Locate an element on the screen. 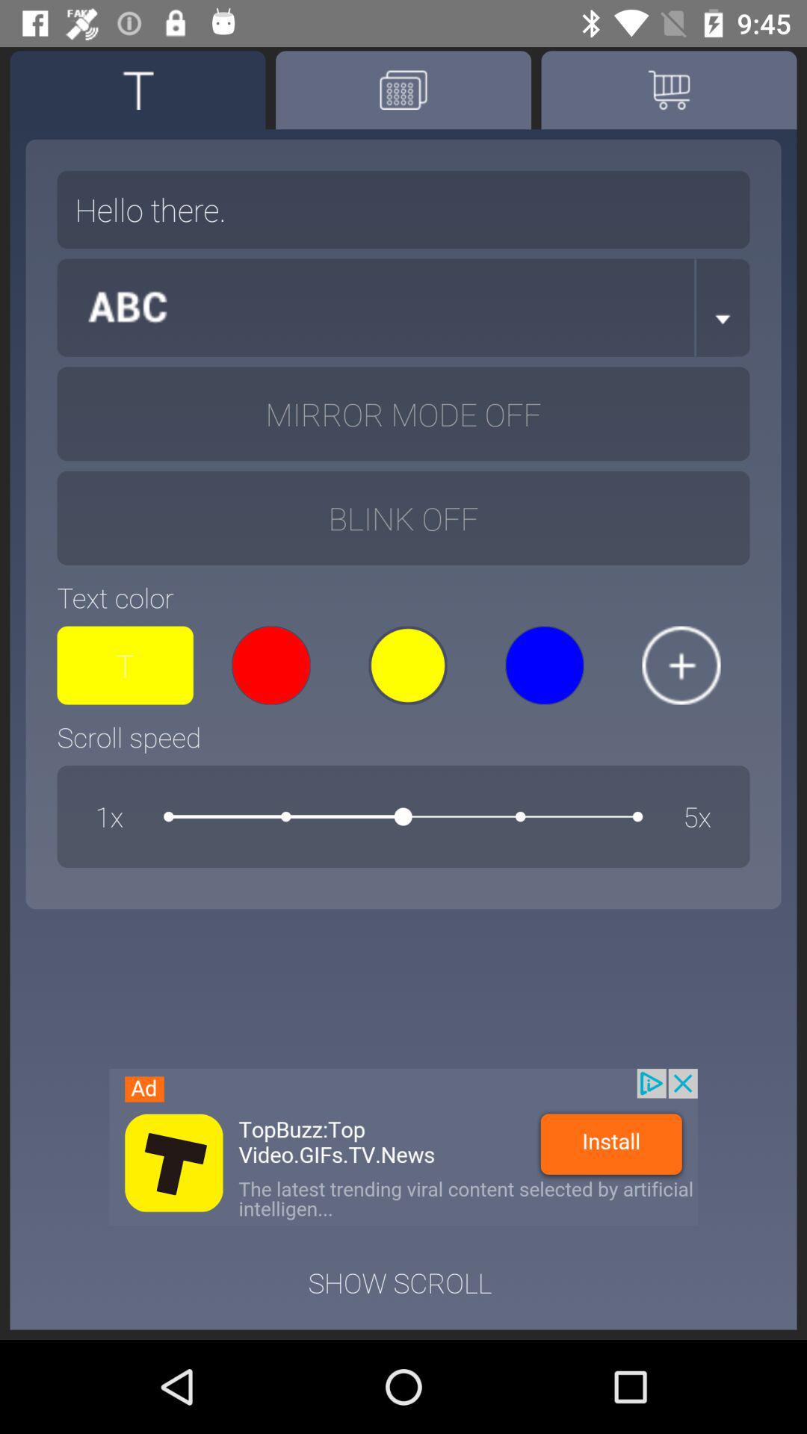  change color option is located at coordinates (681, 665).